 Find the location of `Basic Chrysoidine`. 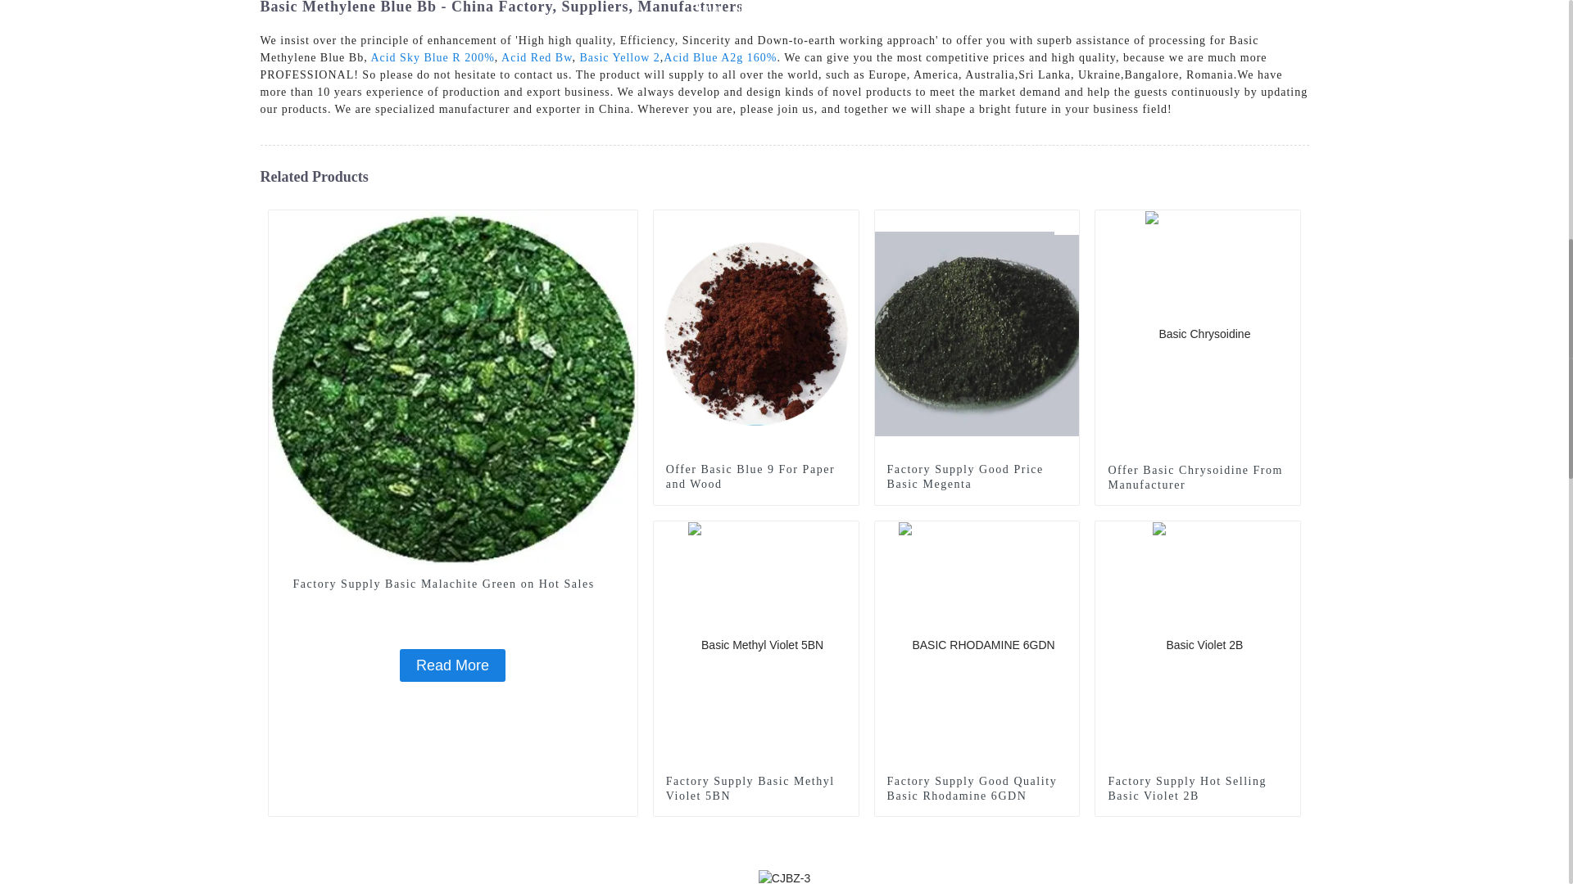

Basic Chrysoidine is located at coordinates (1288, 221).